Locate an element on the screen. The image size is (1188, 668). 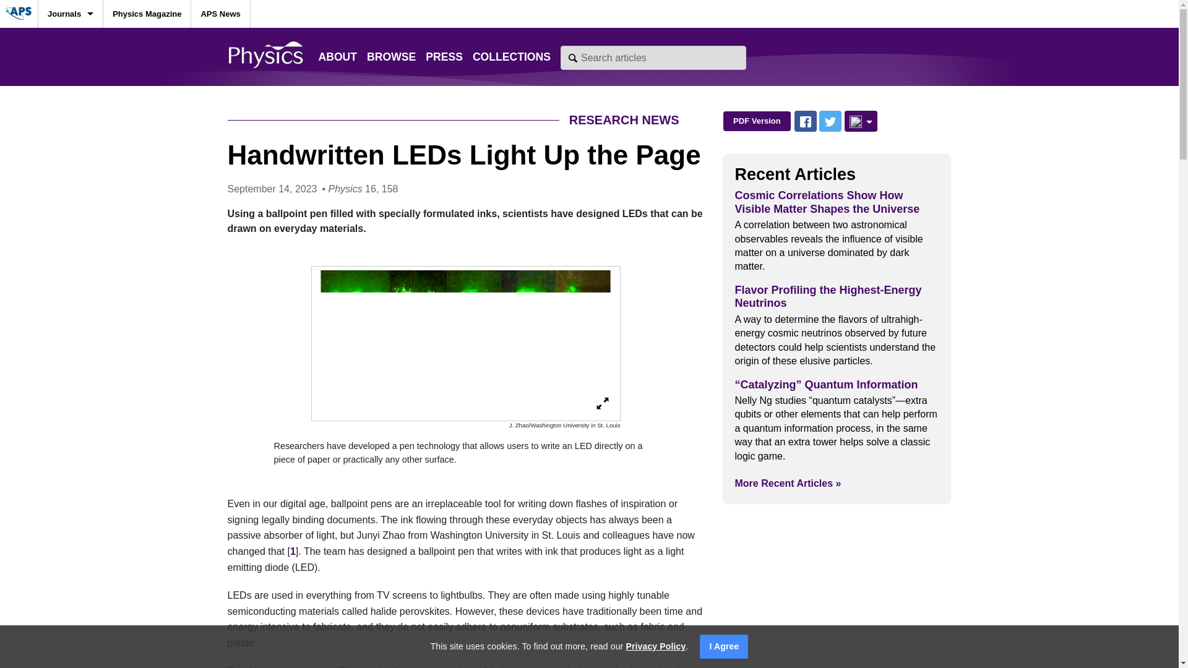
Physical Review Applied is located at coordinates (70, 376).